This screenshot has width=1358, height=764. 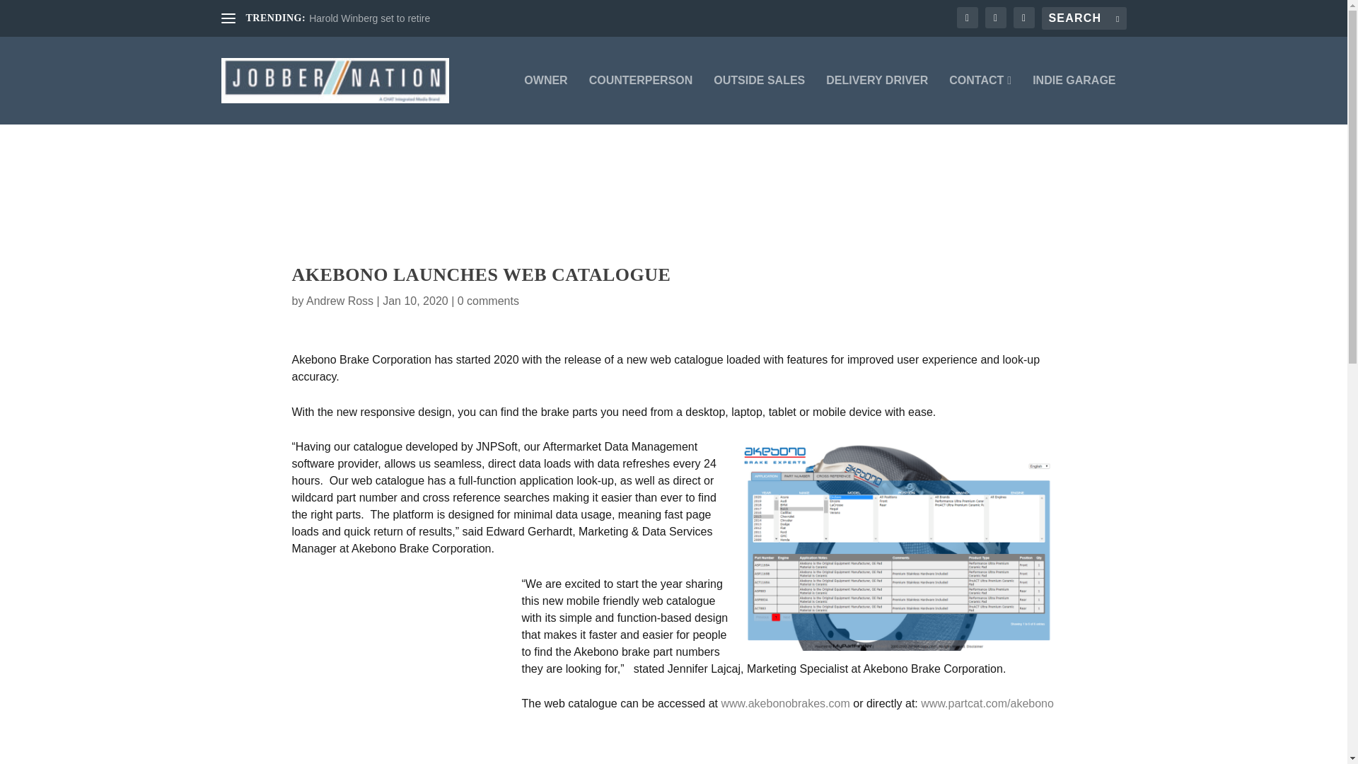 What do you see at coordinates (760, 99) in the screenshot?
I see `OUTSIDE SALES` at bounding box center [760, 99].